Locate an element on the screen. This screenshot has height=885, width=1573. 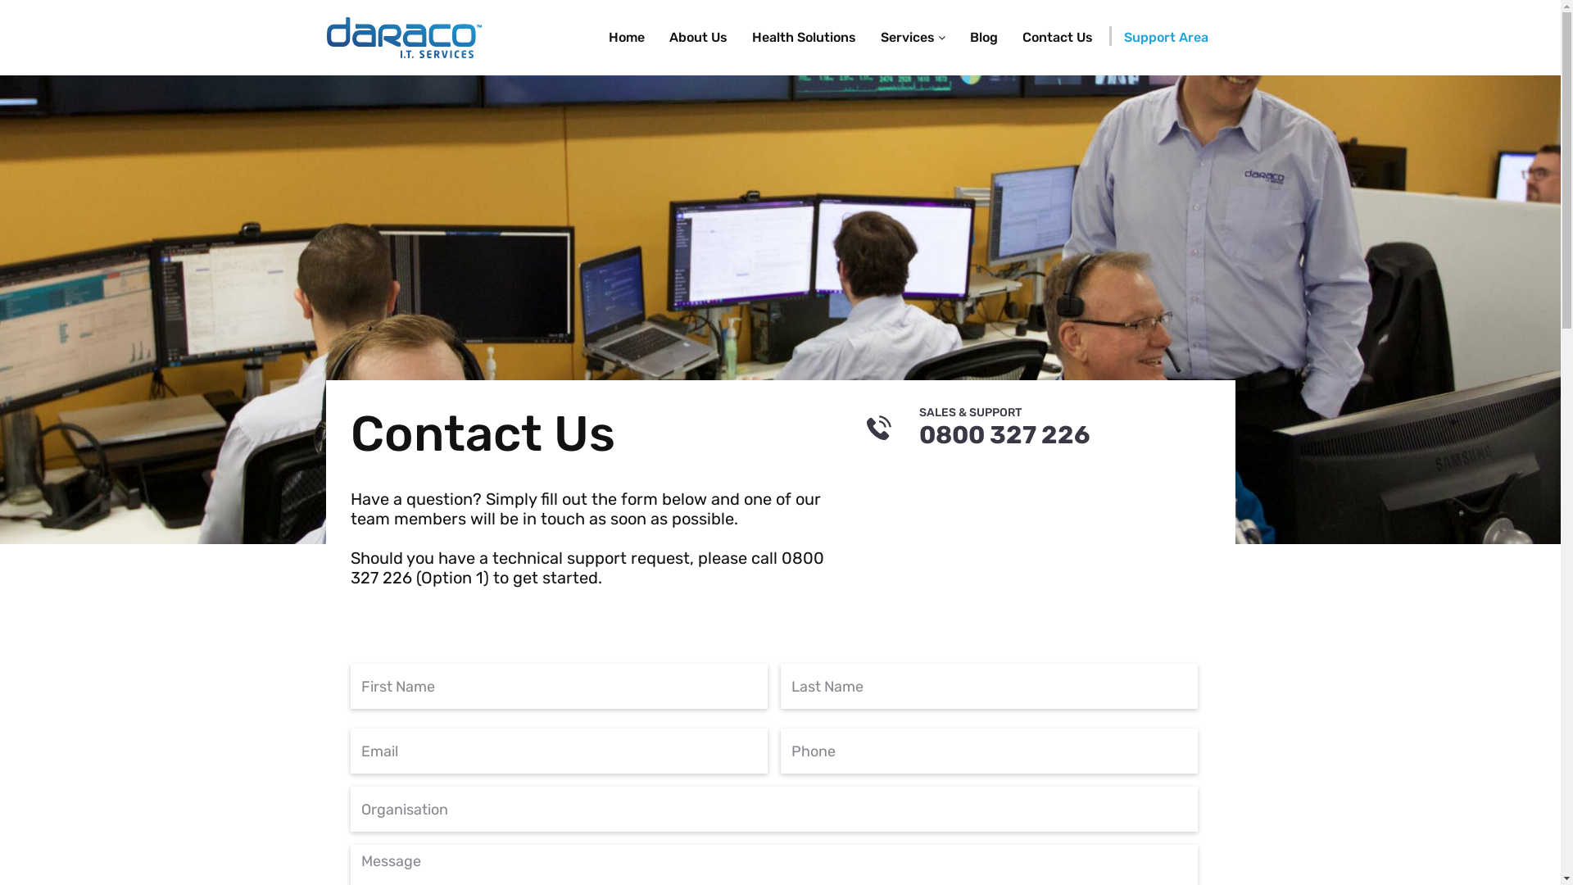
Support Area is located at coordinates (1165, 38).